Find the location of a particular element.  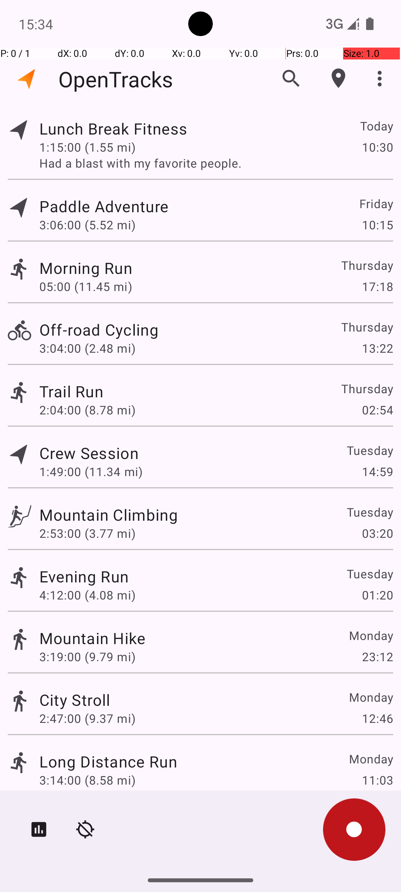

10:30 is located at coordinates (377, 147).